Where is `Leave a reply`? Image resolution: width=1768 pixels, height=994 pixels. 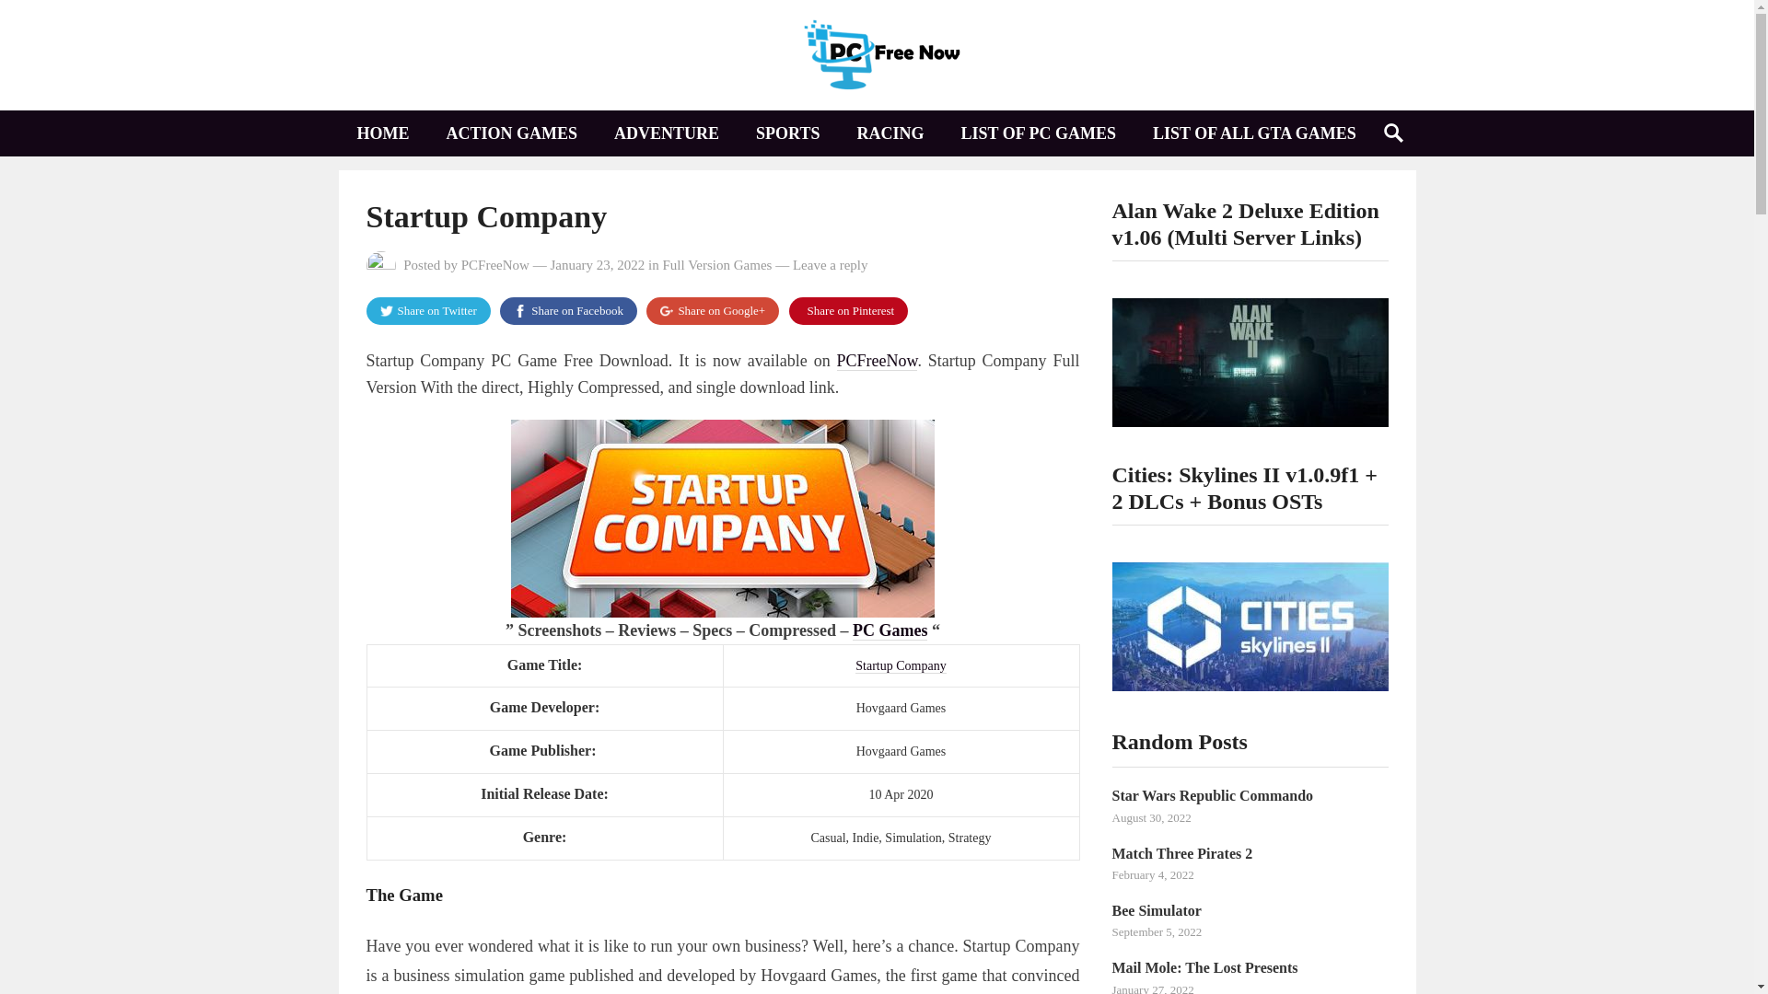 Leave a reply is located at coordinates (830, 264).